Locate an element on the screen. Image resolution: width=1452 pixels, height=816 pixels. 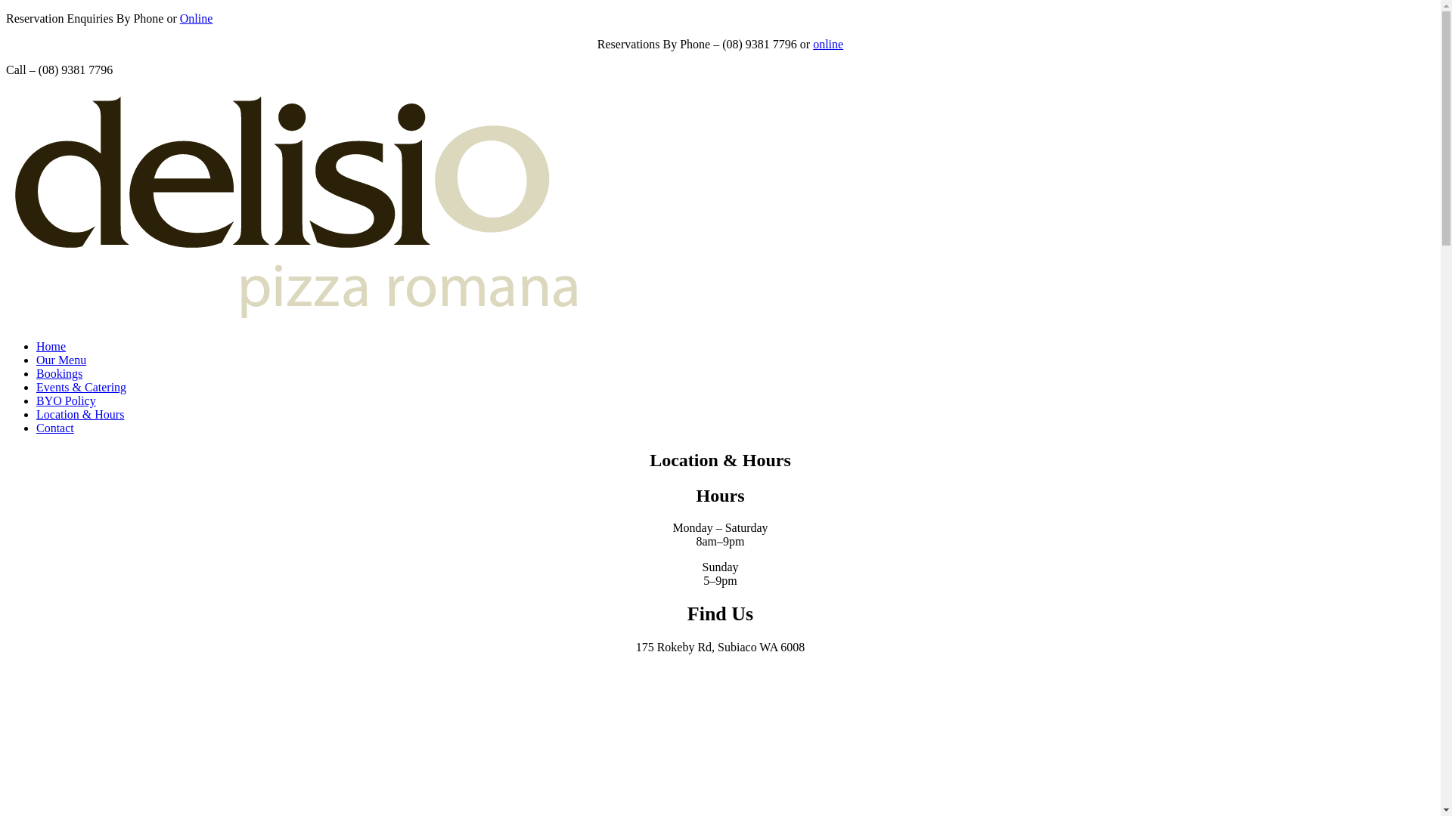
Our Menu is located at coordinates (61, 360).